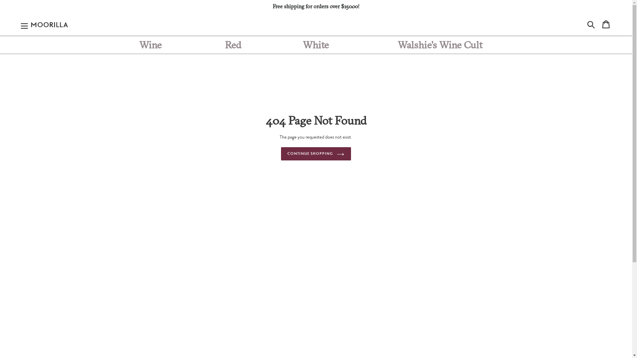 The height and width of the screenshot is (358, 637). Describe the element at coordinates (233, 45) in the screenshot. I see `Red` at that location.